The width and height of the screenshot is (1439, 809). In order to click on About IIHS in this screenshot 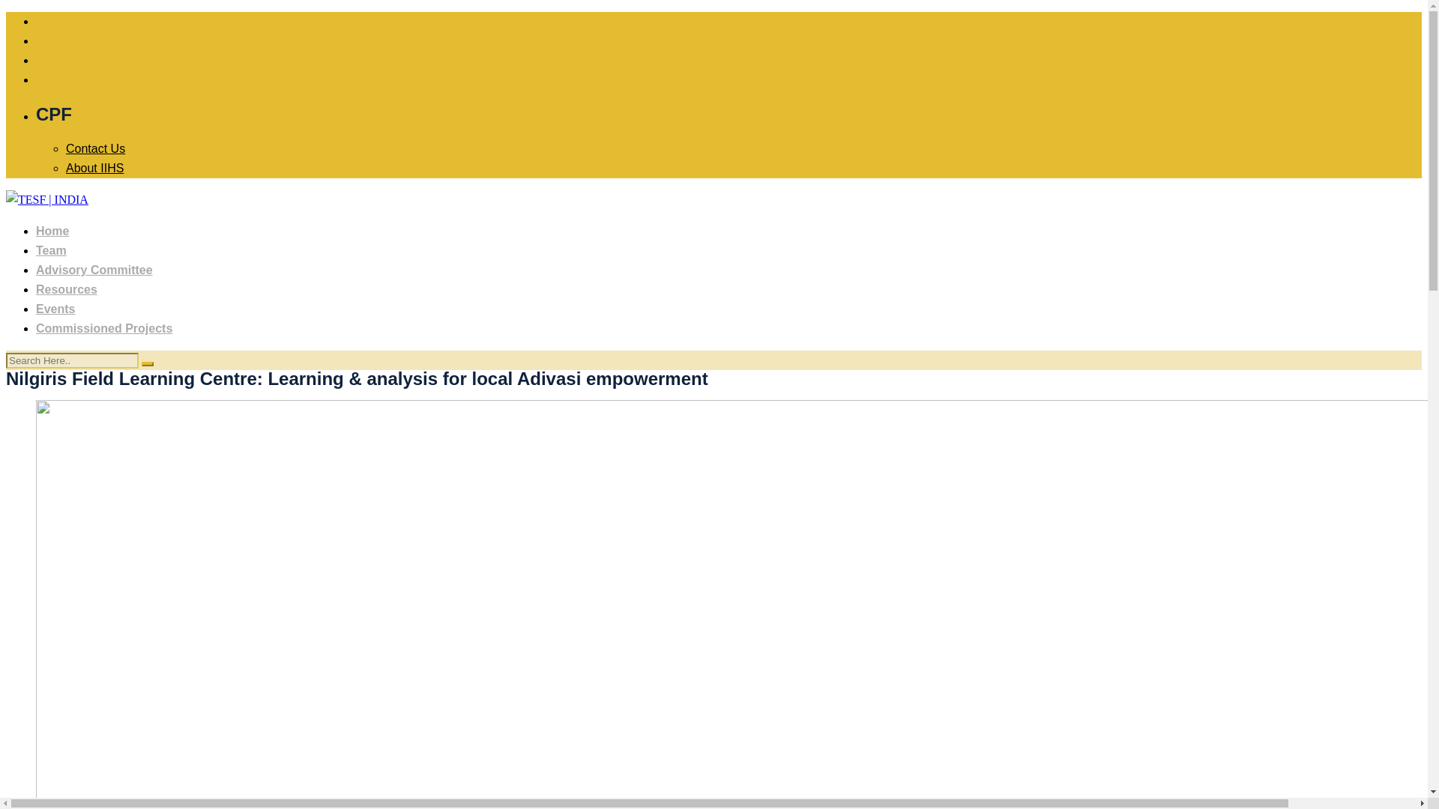, I will do `click(94, 168)`.